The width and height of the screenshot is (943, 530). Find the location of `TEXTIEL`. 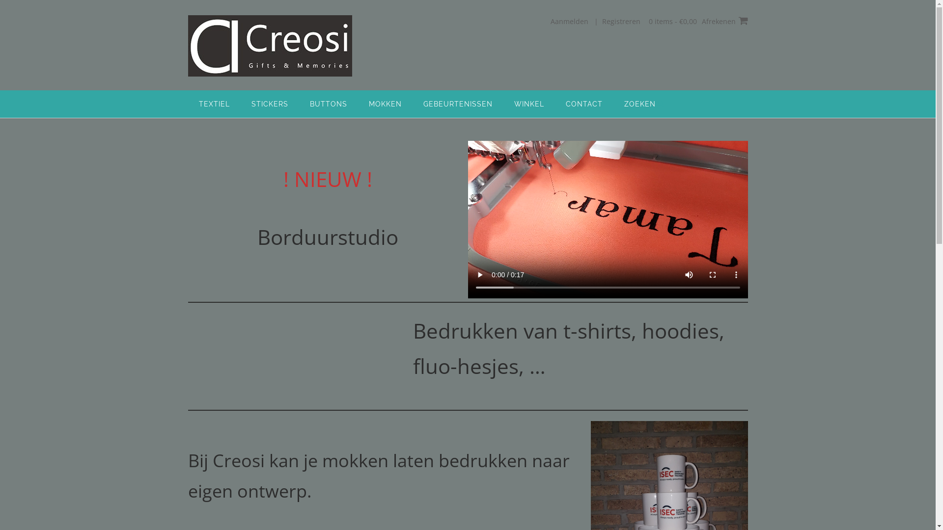

TEXTIEL is located at coordinates (214, 104).